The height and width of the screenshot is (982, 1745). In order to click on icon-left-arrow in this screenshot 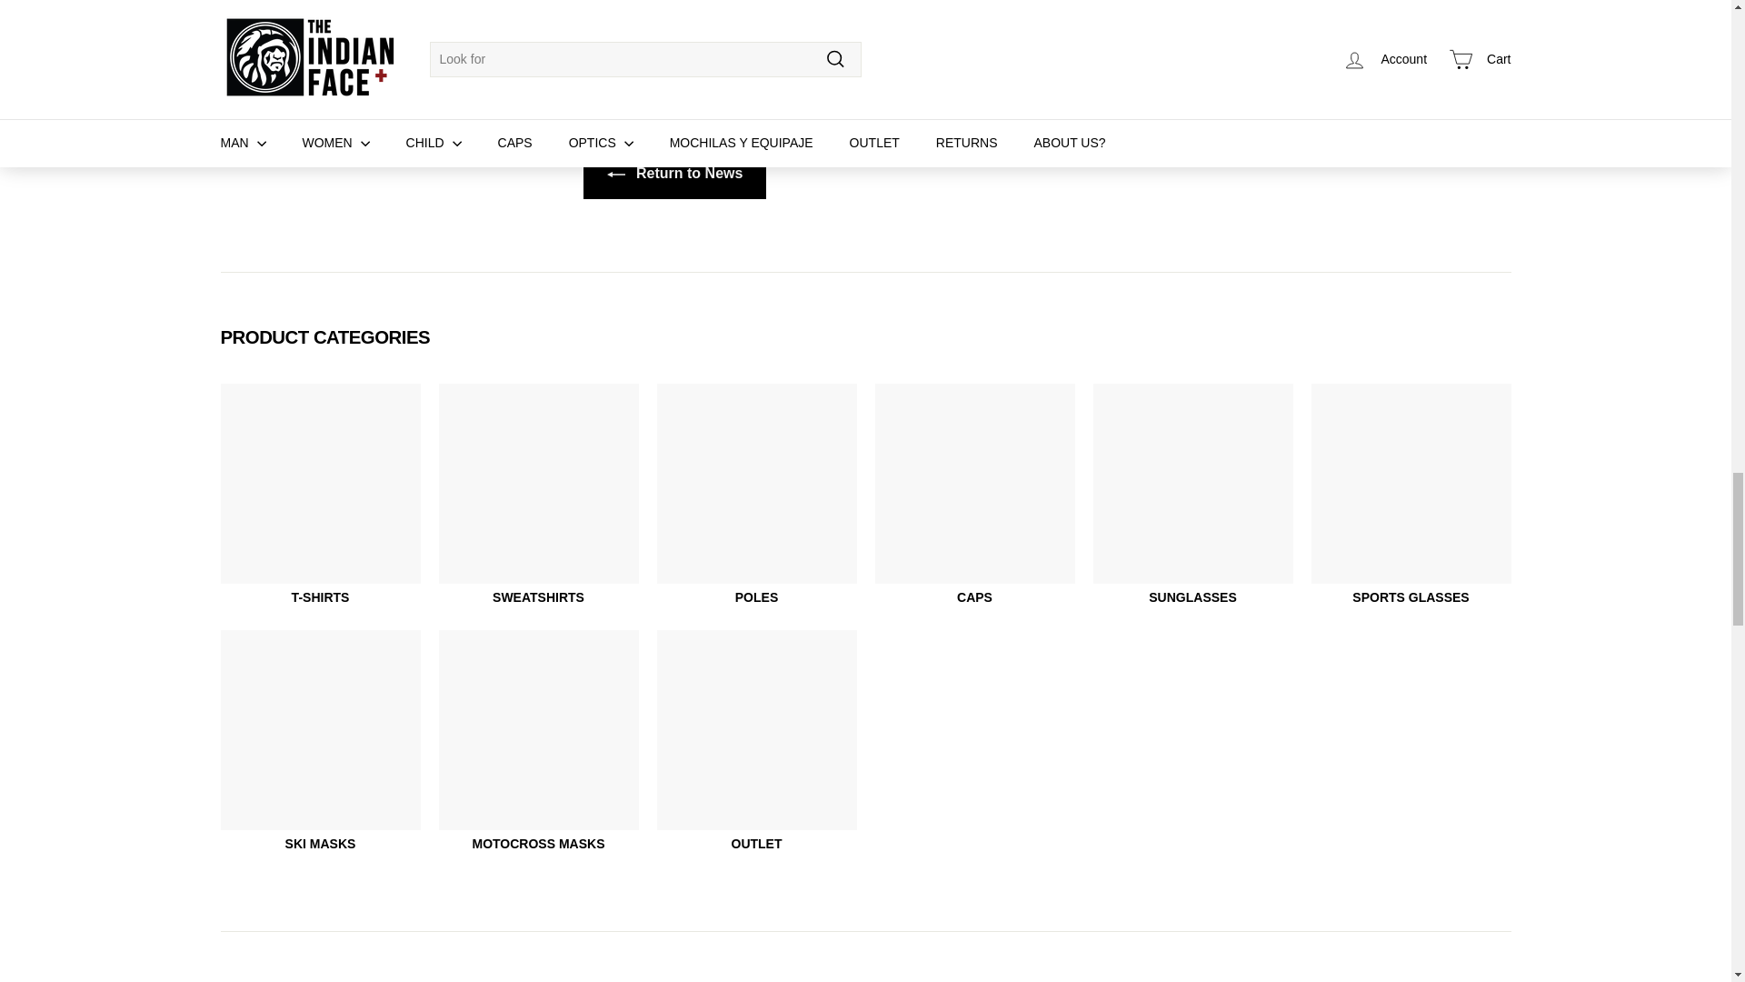, I will do `click(616, 175)`.